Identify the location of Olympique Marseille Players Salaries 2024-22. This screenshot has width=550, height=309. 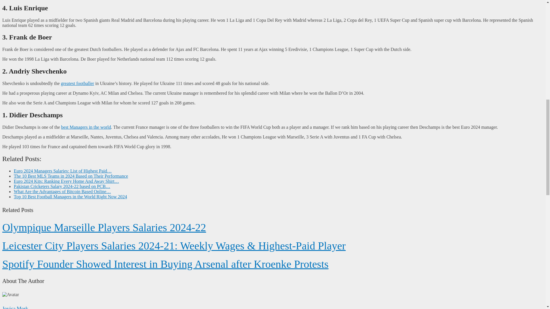
(104, 227).